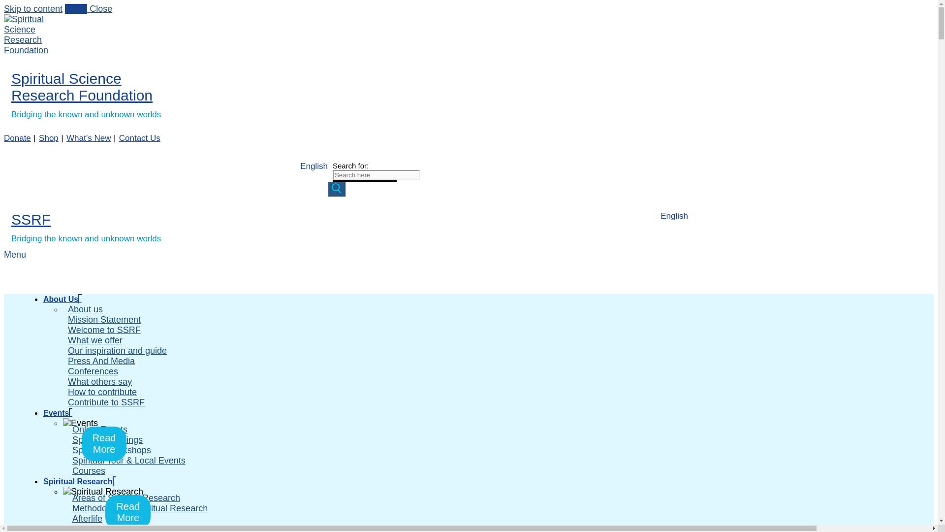  I want to click on Donate, so click(17, 138).